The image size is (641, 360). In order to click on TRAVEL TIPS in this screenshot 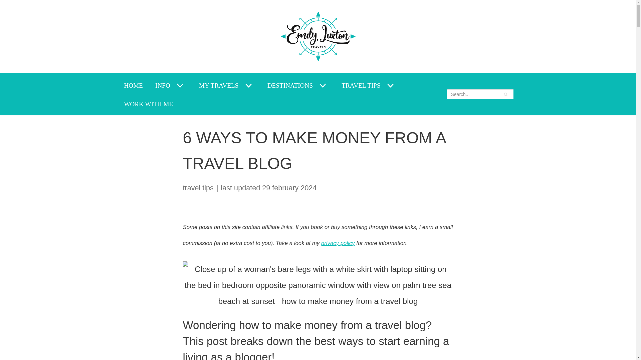, I will do `click(361, 85)`.